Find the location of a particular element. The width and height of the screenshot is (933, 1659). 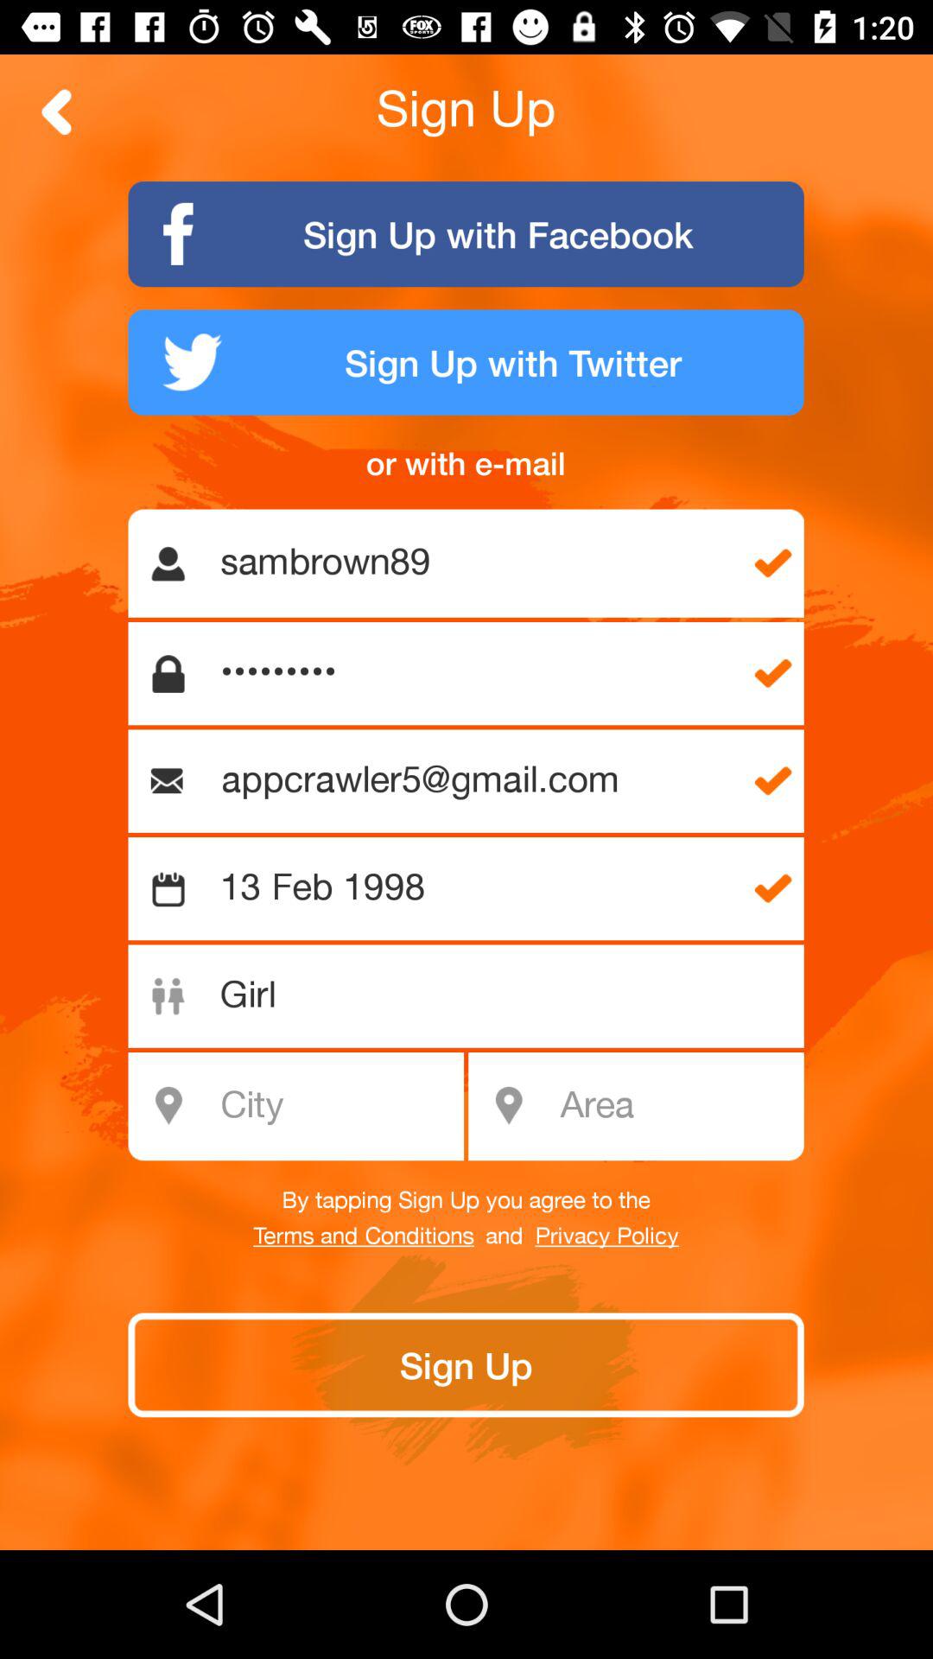

click the item next to the and icon is located at coordinates (363, 1236).